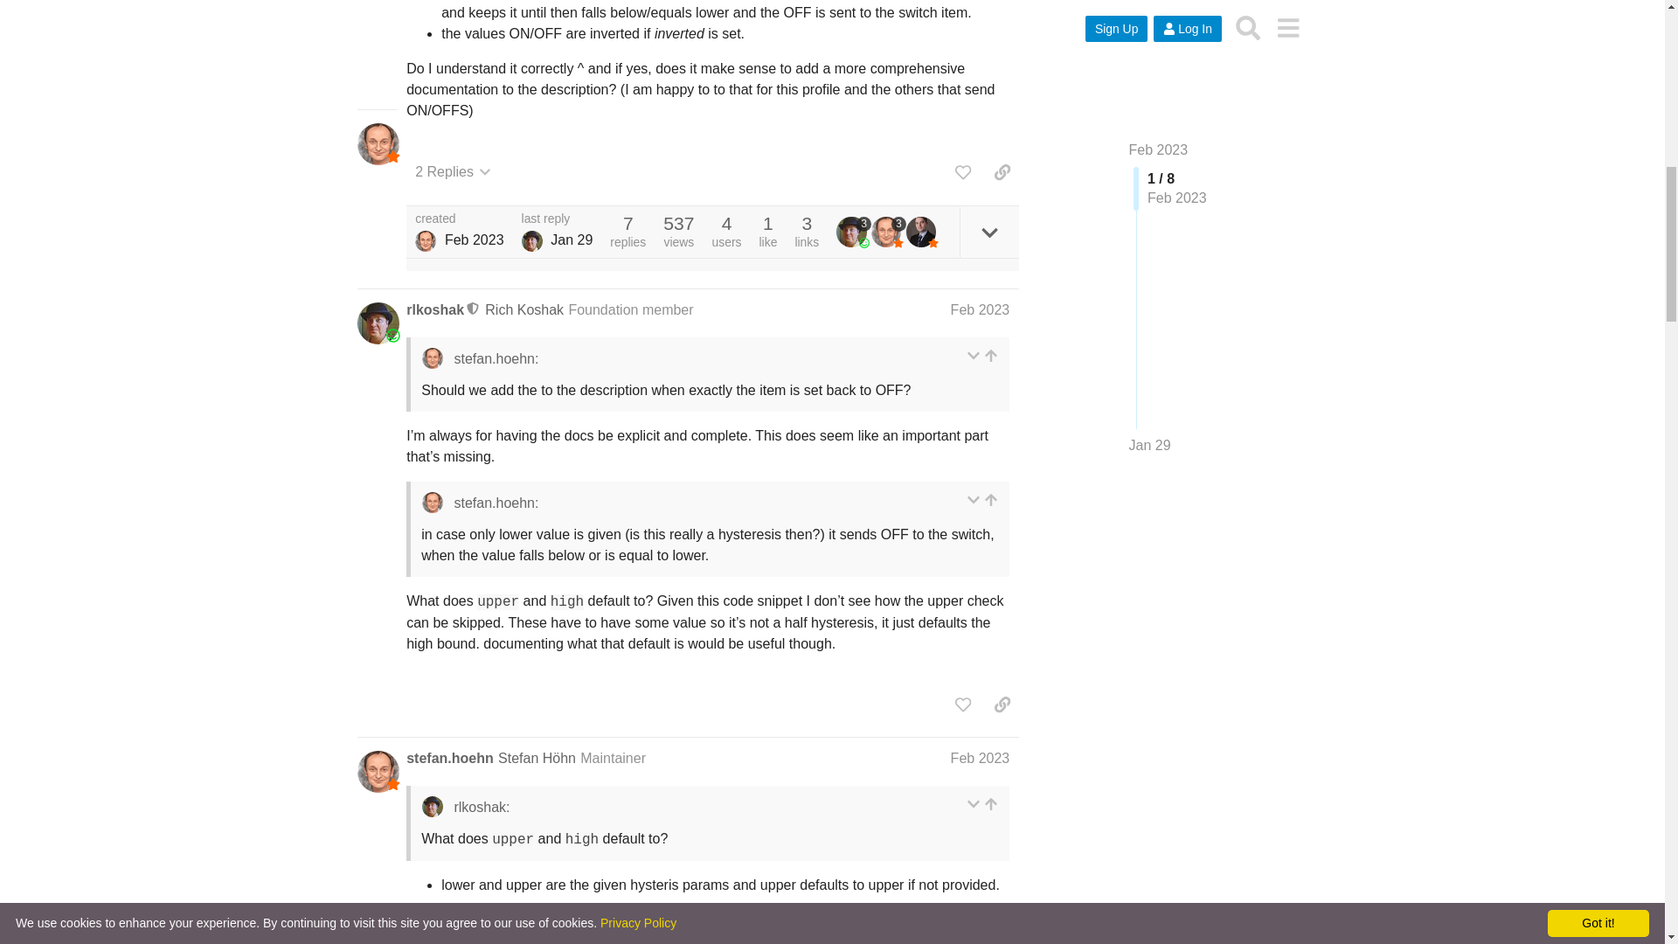  What do you see at coordinates (989, 232) in the screenshot?
I see `expand topic details` at bounding box center [989, 232].